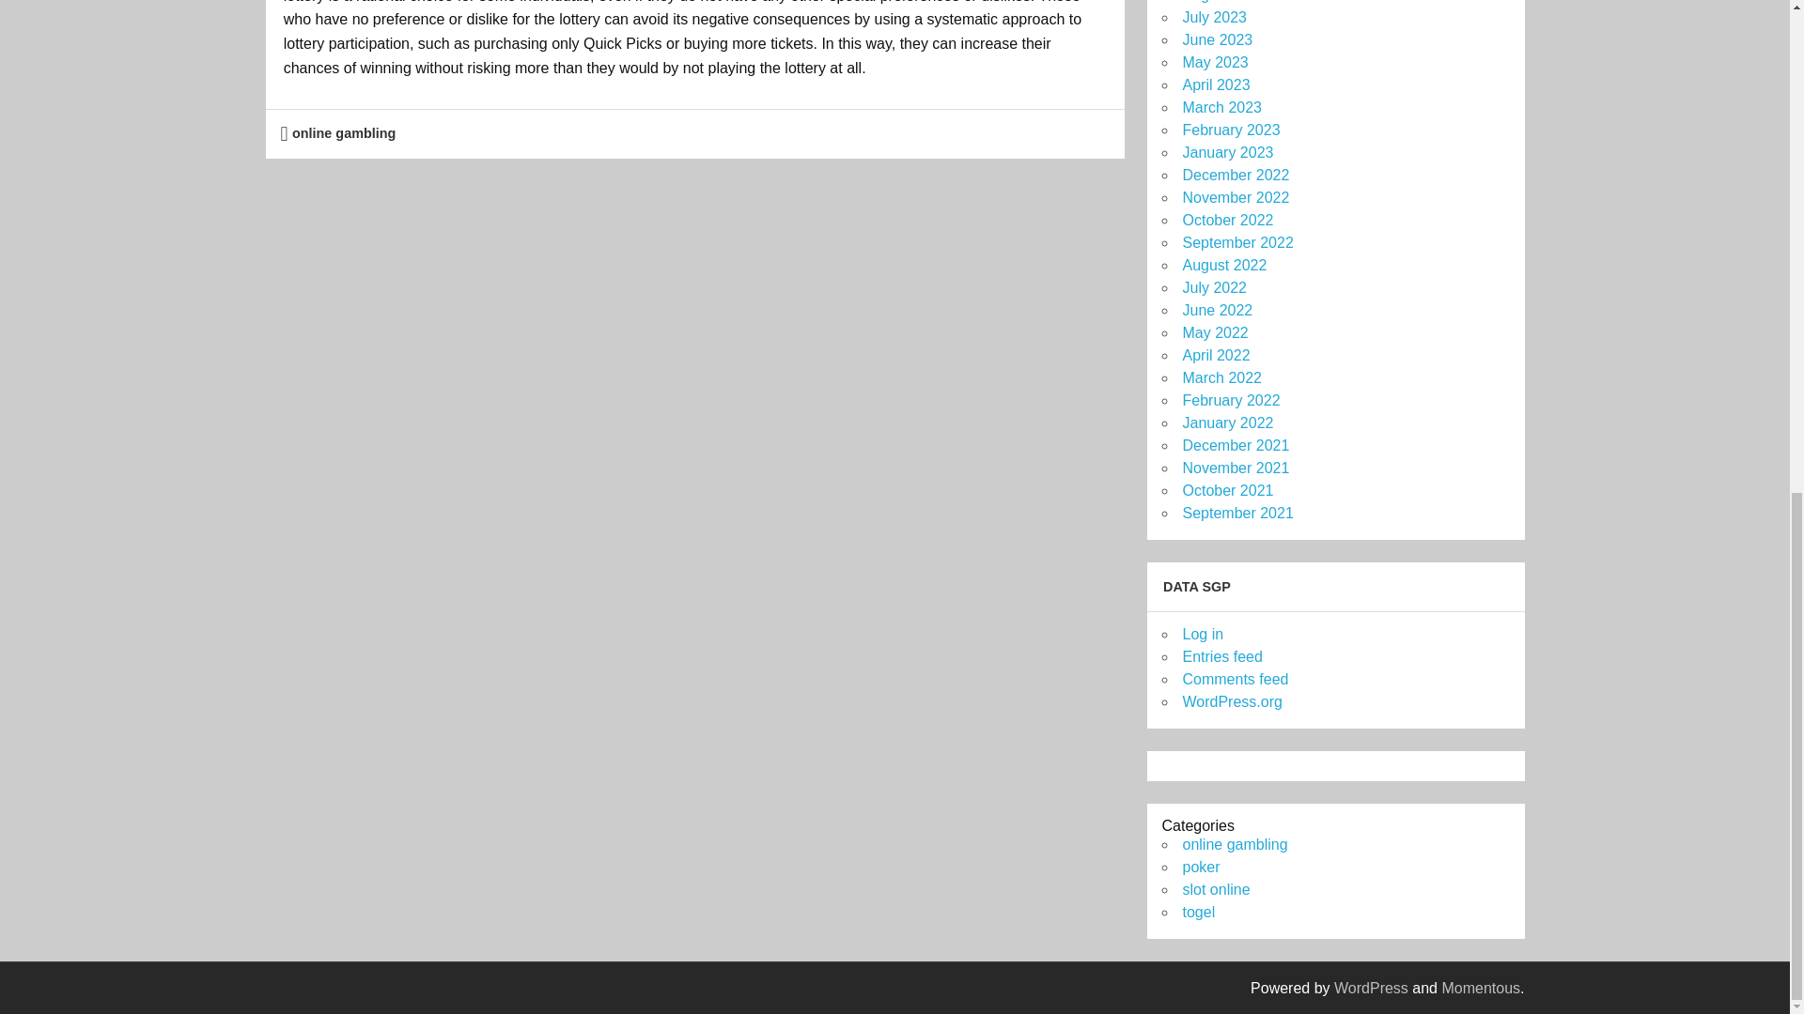  What do you see at coordinates (1227, 220) in the screenshot?
I see `October 2022` at bounding box center [1227, 220].